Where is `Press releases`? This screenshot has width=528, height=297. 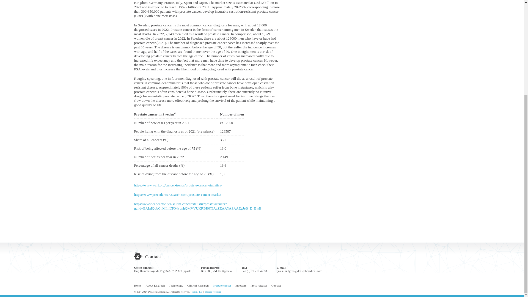
Press releases is located at coordinates (258, 285).